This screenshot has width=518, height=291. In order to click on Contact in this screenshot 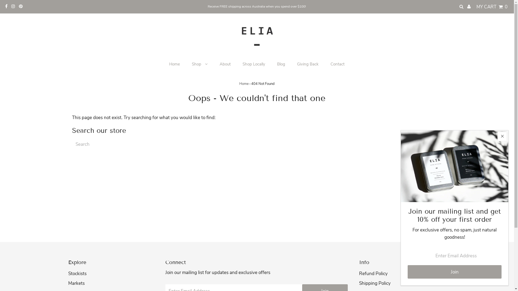, I will do `click(338, 64)`.